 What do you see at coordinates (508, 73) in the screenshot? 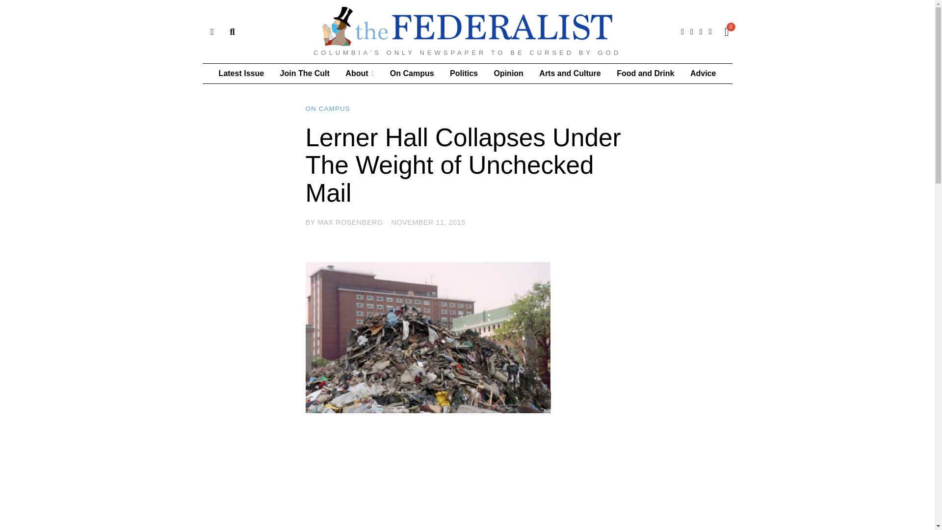
I see `Opinion` at bounding box center [508, 73].